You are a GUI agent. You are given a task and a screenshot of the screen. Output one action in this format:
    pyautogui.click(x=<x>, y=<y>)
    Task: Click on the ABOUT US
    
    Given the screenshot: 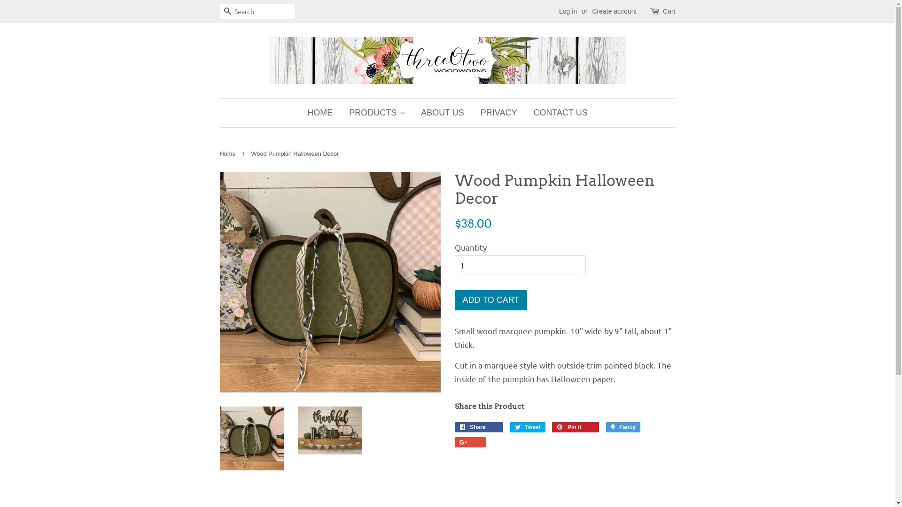 What is the action you would take?
    pyautogui.click(x=443, y=113)
    